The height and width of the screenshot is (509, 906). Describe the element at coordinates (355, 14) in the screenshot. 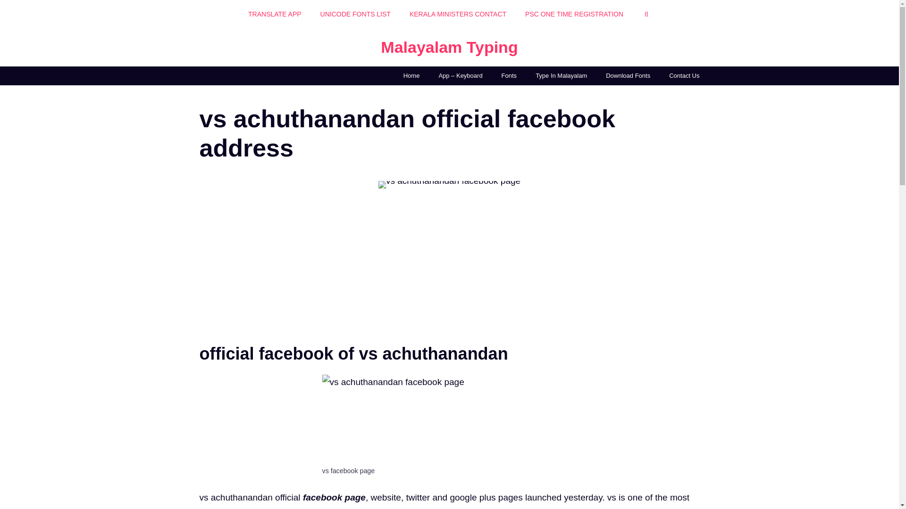

I see `UNICODE FONTS LIST` at that location.